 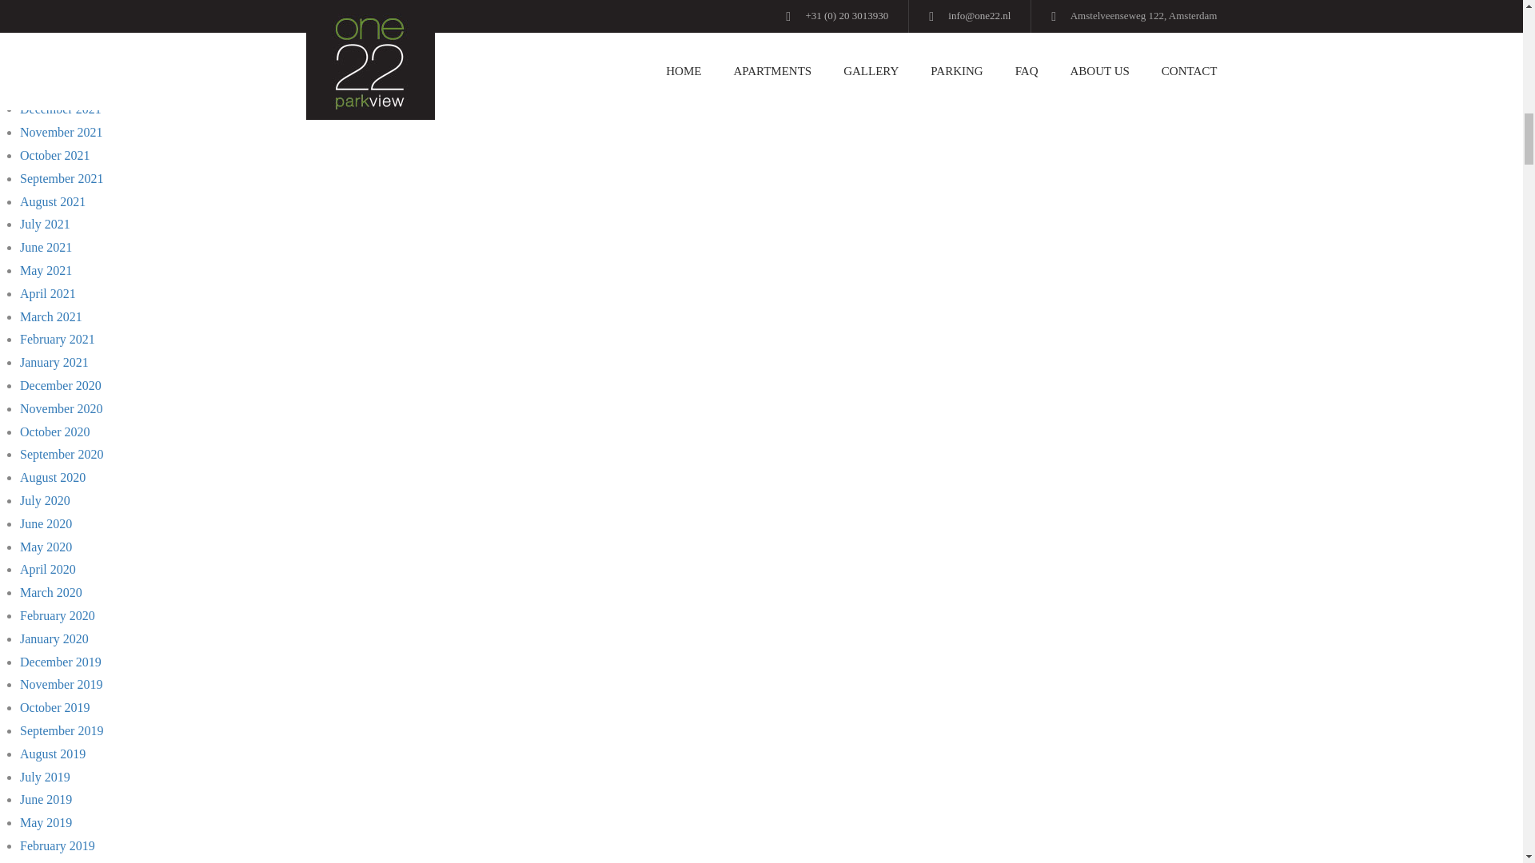 I want to click on May 2021, so click(x=46, y=270).